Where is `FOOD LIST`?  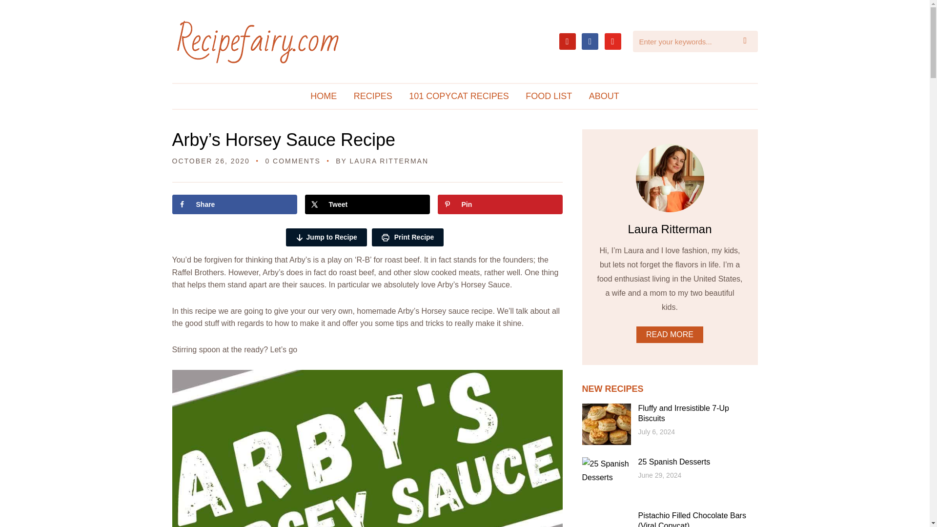 FOOD LIST is located at coordinates (549, 96).